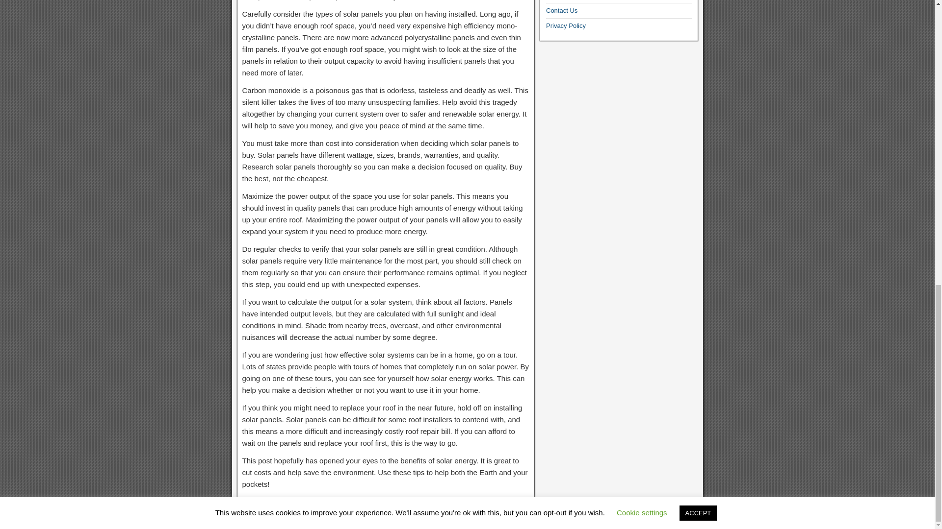  Describe the element at coordinates (566, 25) in the screenshot. I see `Privacy Policy` at that location.